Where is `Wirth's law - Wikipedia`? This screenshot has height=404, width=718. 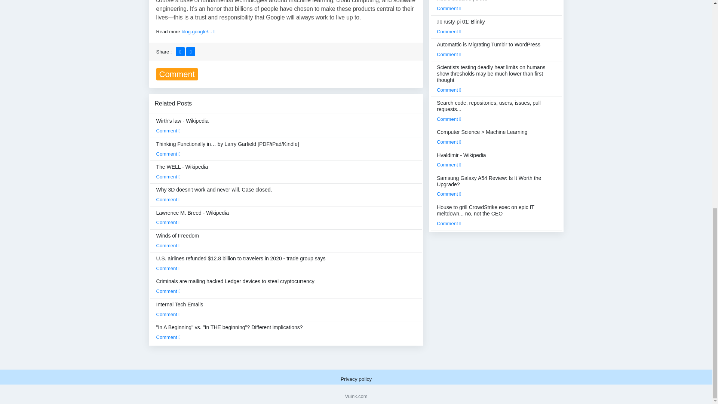
Wirth's law - Wikipedia is located at coordinates (182, 126).